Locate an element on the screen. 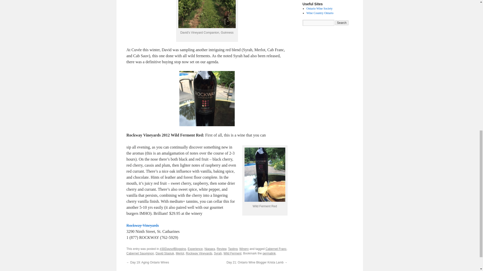 This screenshot has width=483, height=271. Search is located at coordinates (342, 23).